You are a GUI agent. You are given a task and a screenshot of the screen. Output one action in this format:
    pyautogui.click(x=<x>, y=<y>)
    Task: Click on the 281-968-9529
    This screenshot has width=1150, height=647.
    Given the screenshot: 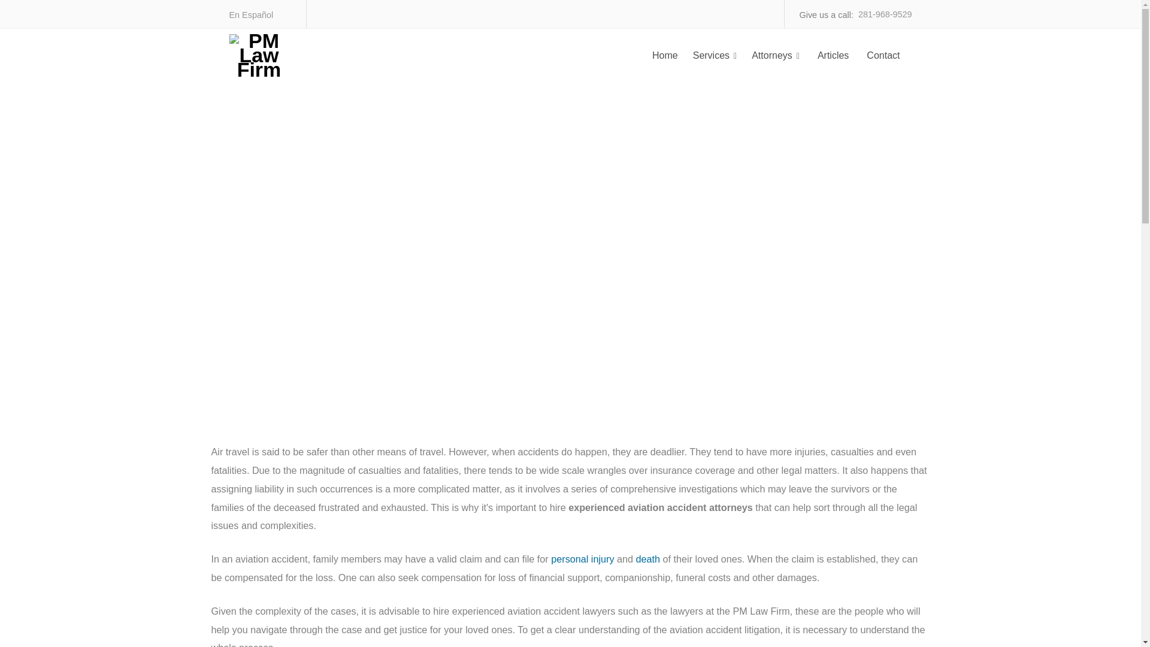 What is the action you would take?
    pyautogui.click(x=885, y=14)
    